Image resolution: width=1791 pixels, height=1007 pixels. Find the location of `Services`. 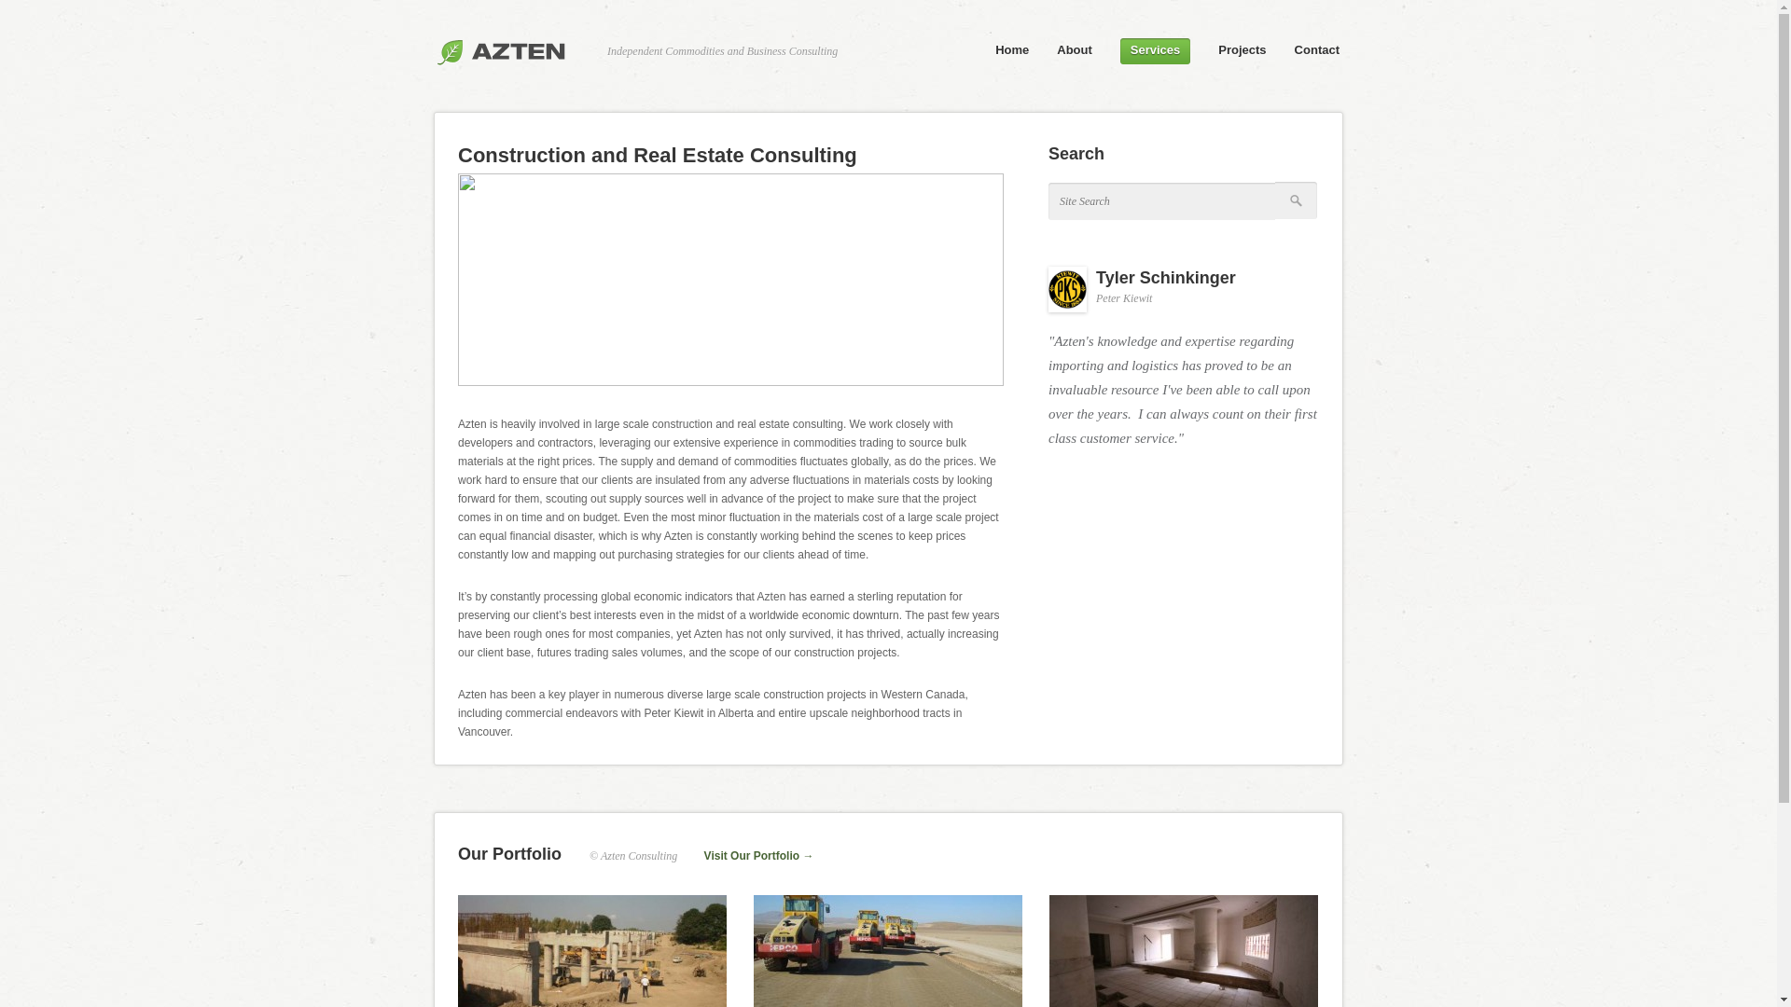

Services is located at coordinates (1160, 51).